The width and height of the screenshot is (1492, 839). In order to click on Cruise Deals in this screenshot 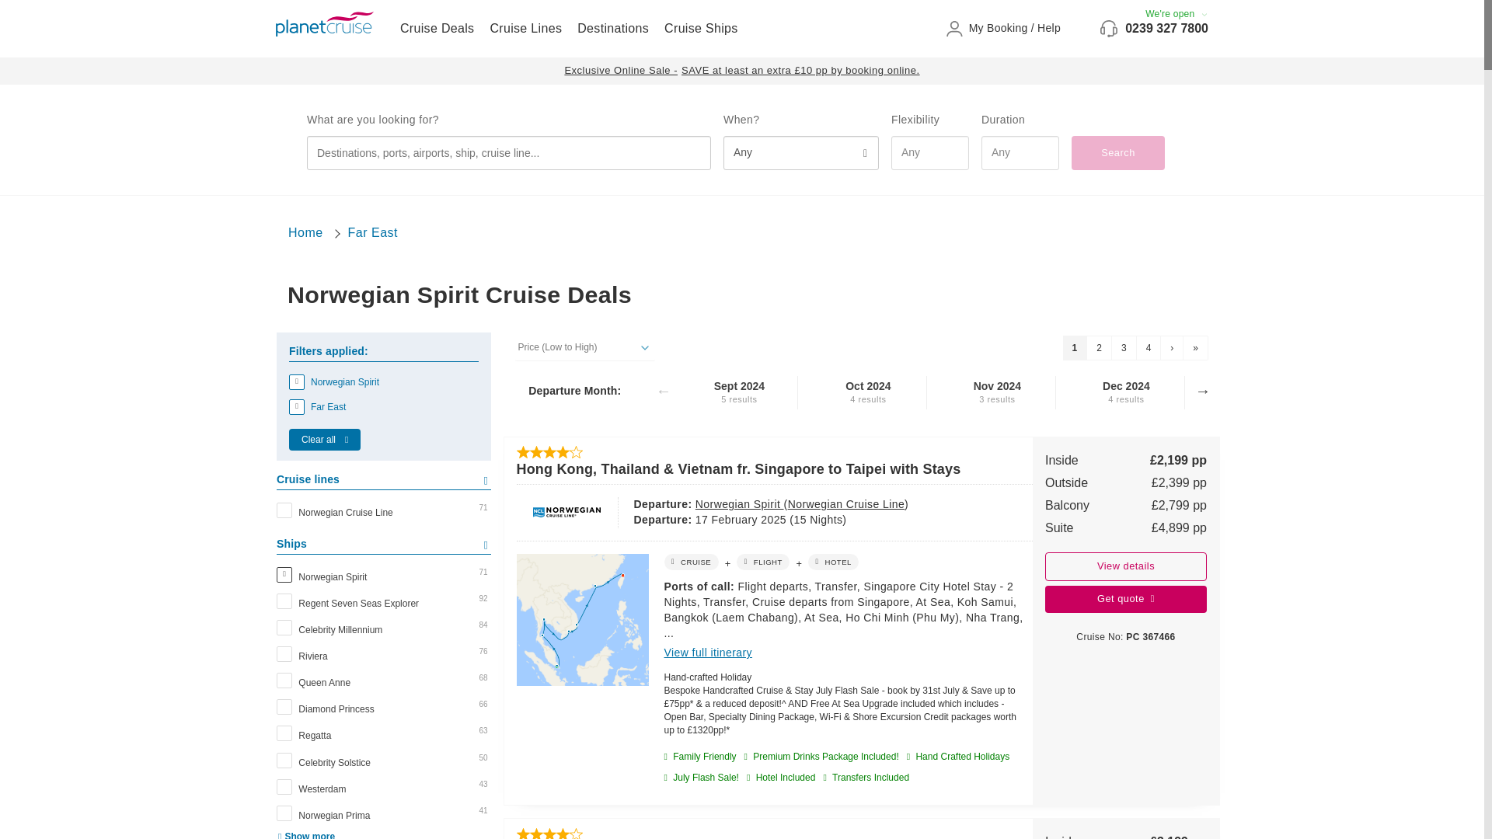, I will do `click(437, 28)`.